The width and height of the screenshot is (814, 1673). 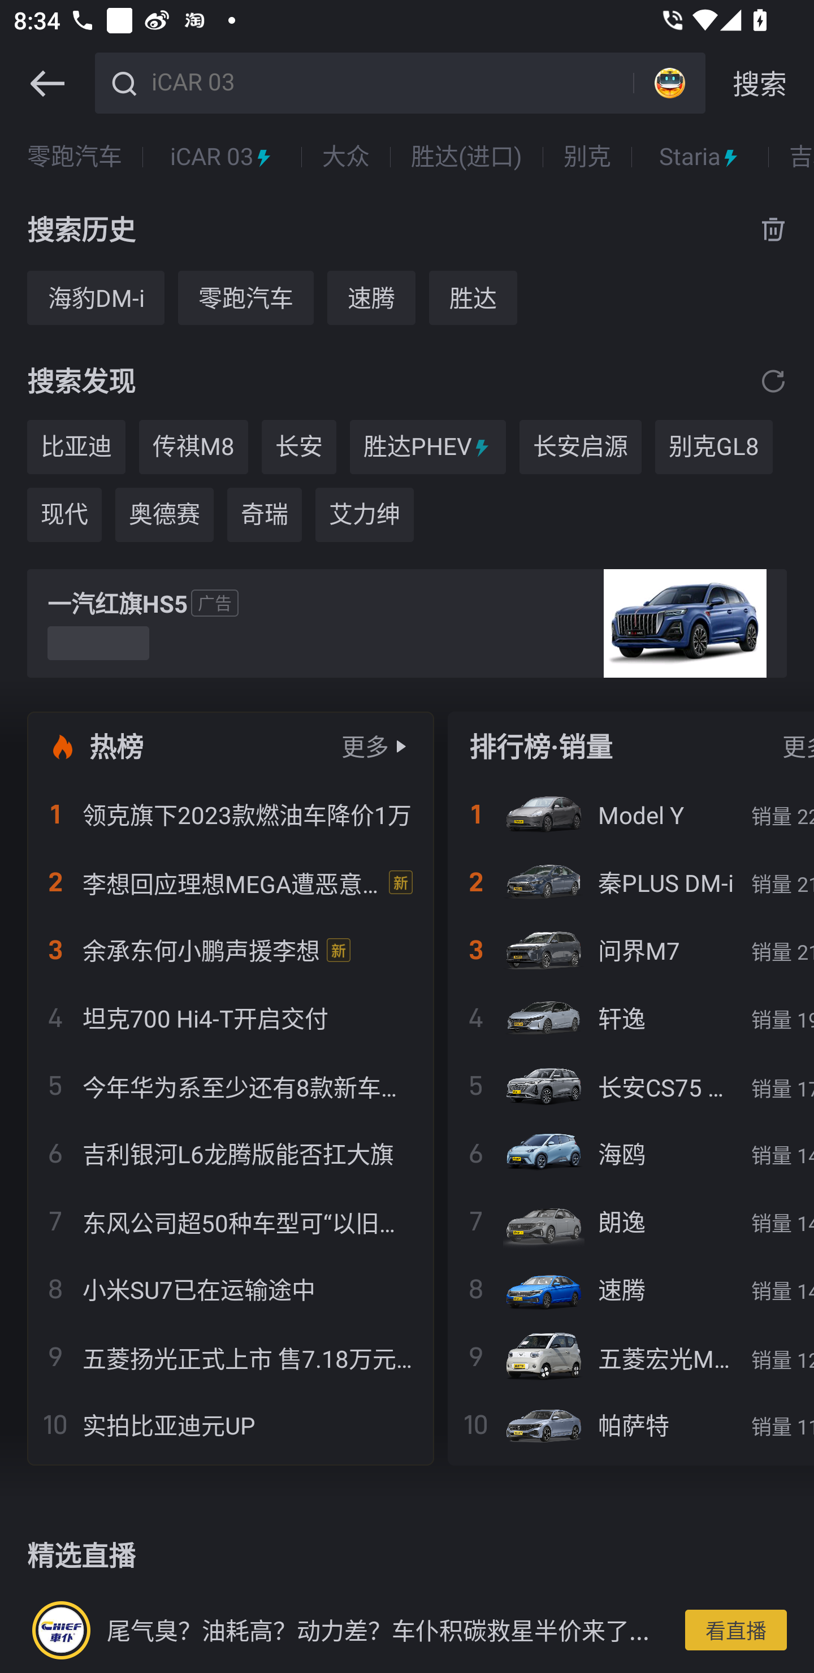 I want to click on 今年华为系至少还有8款新车要来, so click(x=231, y=1085).